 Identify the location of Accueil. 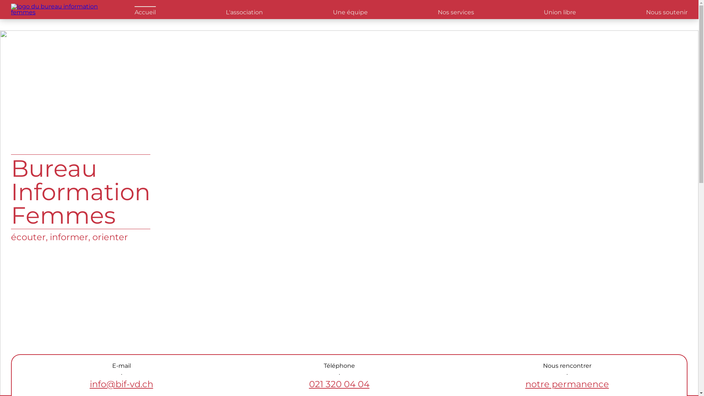
(145, 11).